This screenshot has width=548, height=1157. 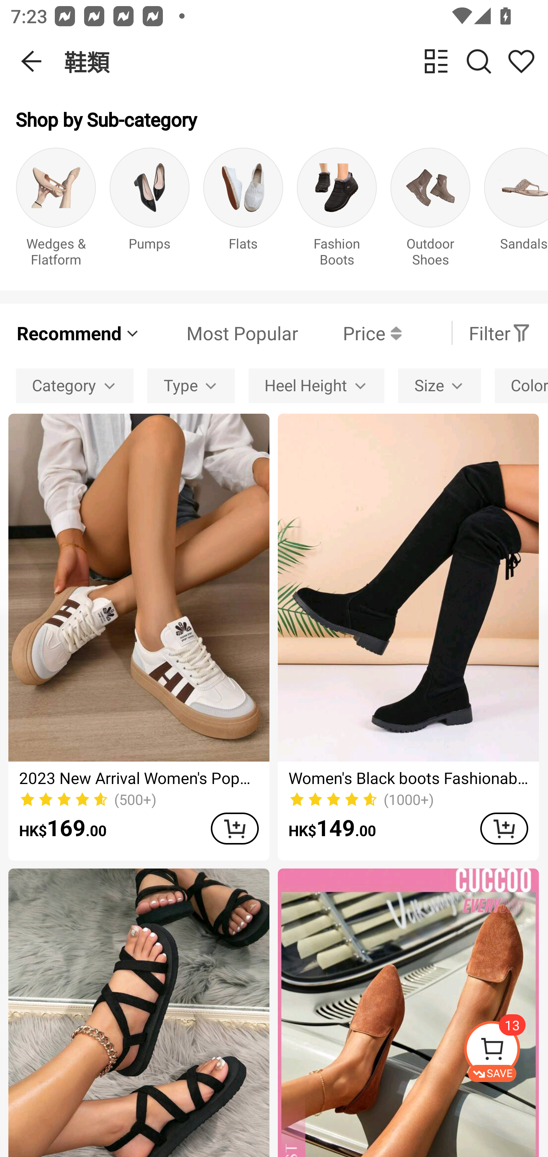 What do you see at coordinates (521, 61) in the screenshot?
I see `Share` at bounding box center [521, 61].